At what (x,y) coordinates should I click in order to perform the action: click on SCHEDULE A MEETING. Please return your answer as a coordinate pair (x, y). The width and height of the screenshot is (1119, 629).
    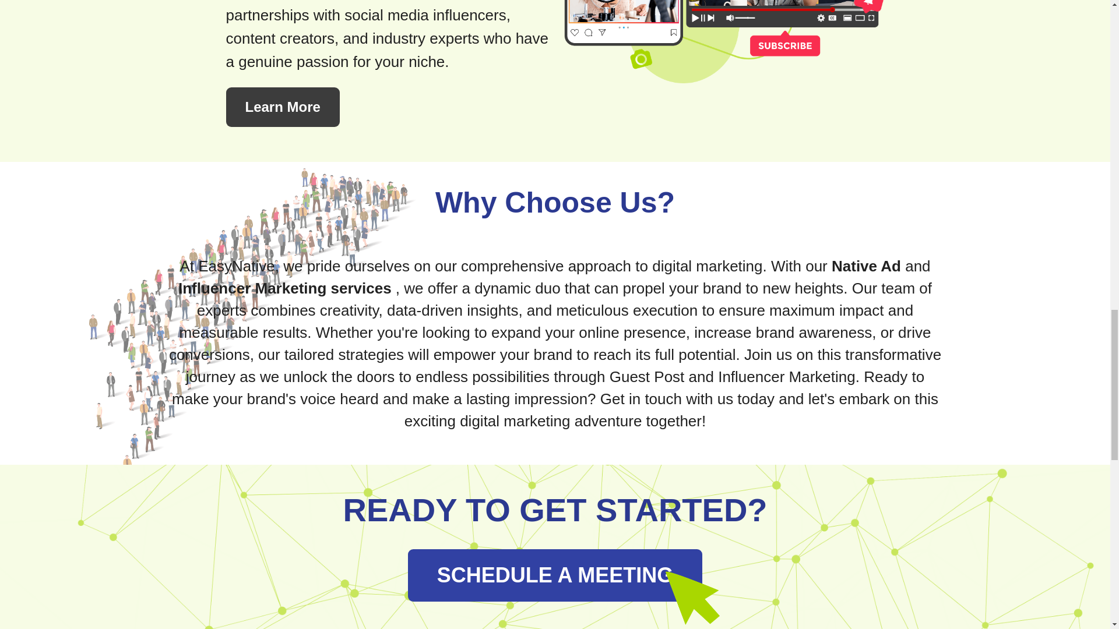
    Looking at the image, I should click on (555, 575).